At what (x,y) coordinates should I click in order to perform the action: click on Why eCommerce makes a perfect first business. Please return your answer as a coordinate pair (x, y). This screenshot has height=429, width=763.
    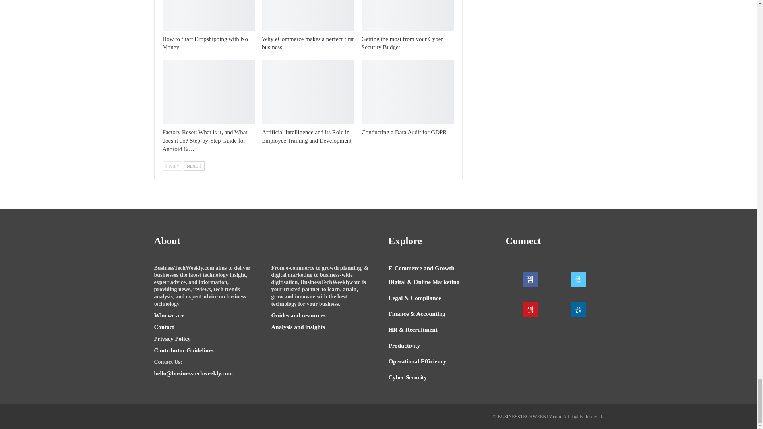
    Looking at the image, I should click on (308, 15).